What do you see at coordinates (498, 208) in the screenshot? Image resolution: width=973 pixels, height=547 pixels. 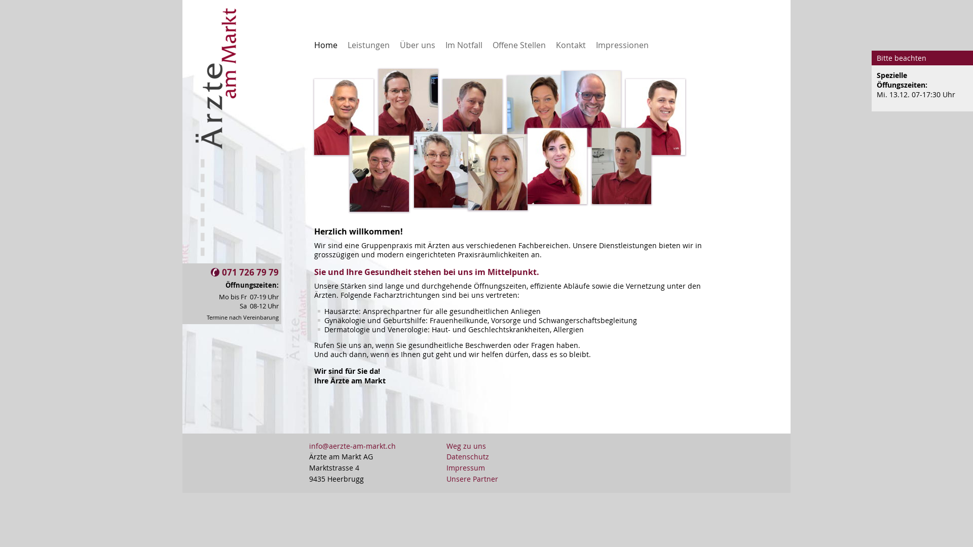 I see `Dr. Verena Felizeter` at bounding box center [498, 208].